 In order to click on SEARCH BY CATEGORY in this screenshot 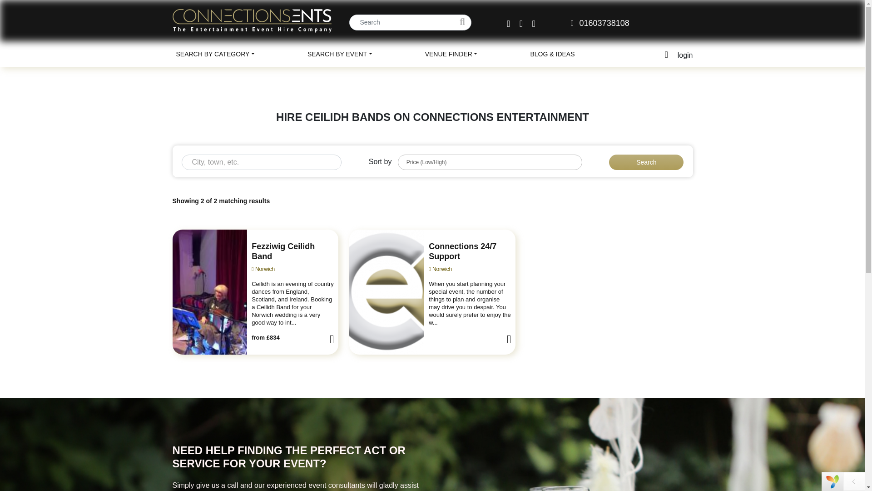, I will do `click(215, 55)`.